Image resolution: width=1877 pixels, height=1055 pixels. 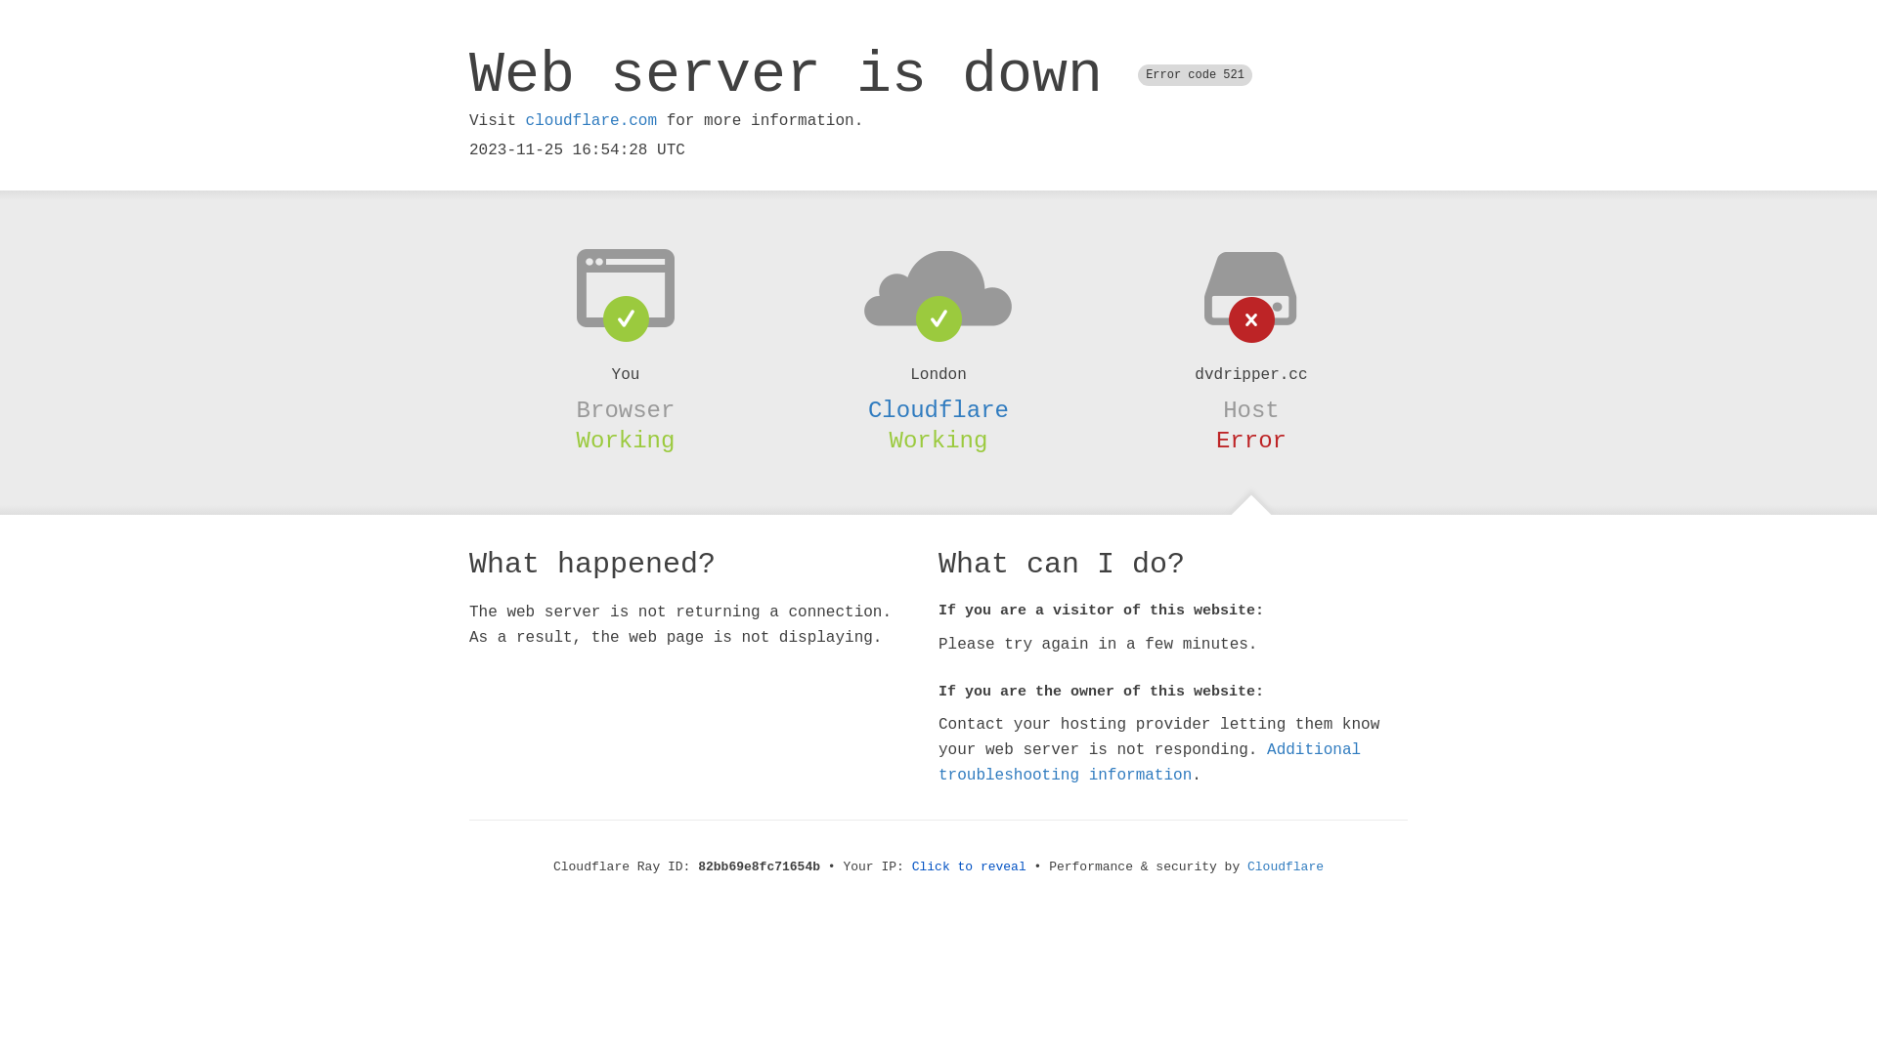 I want to click on Additional troubleshooting information, so click(x=1150, y=762).